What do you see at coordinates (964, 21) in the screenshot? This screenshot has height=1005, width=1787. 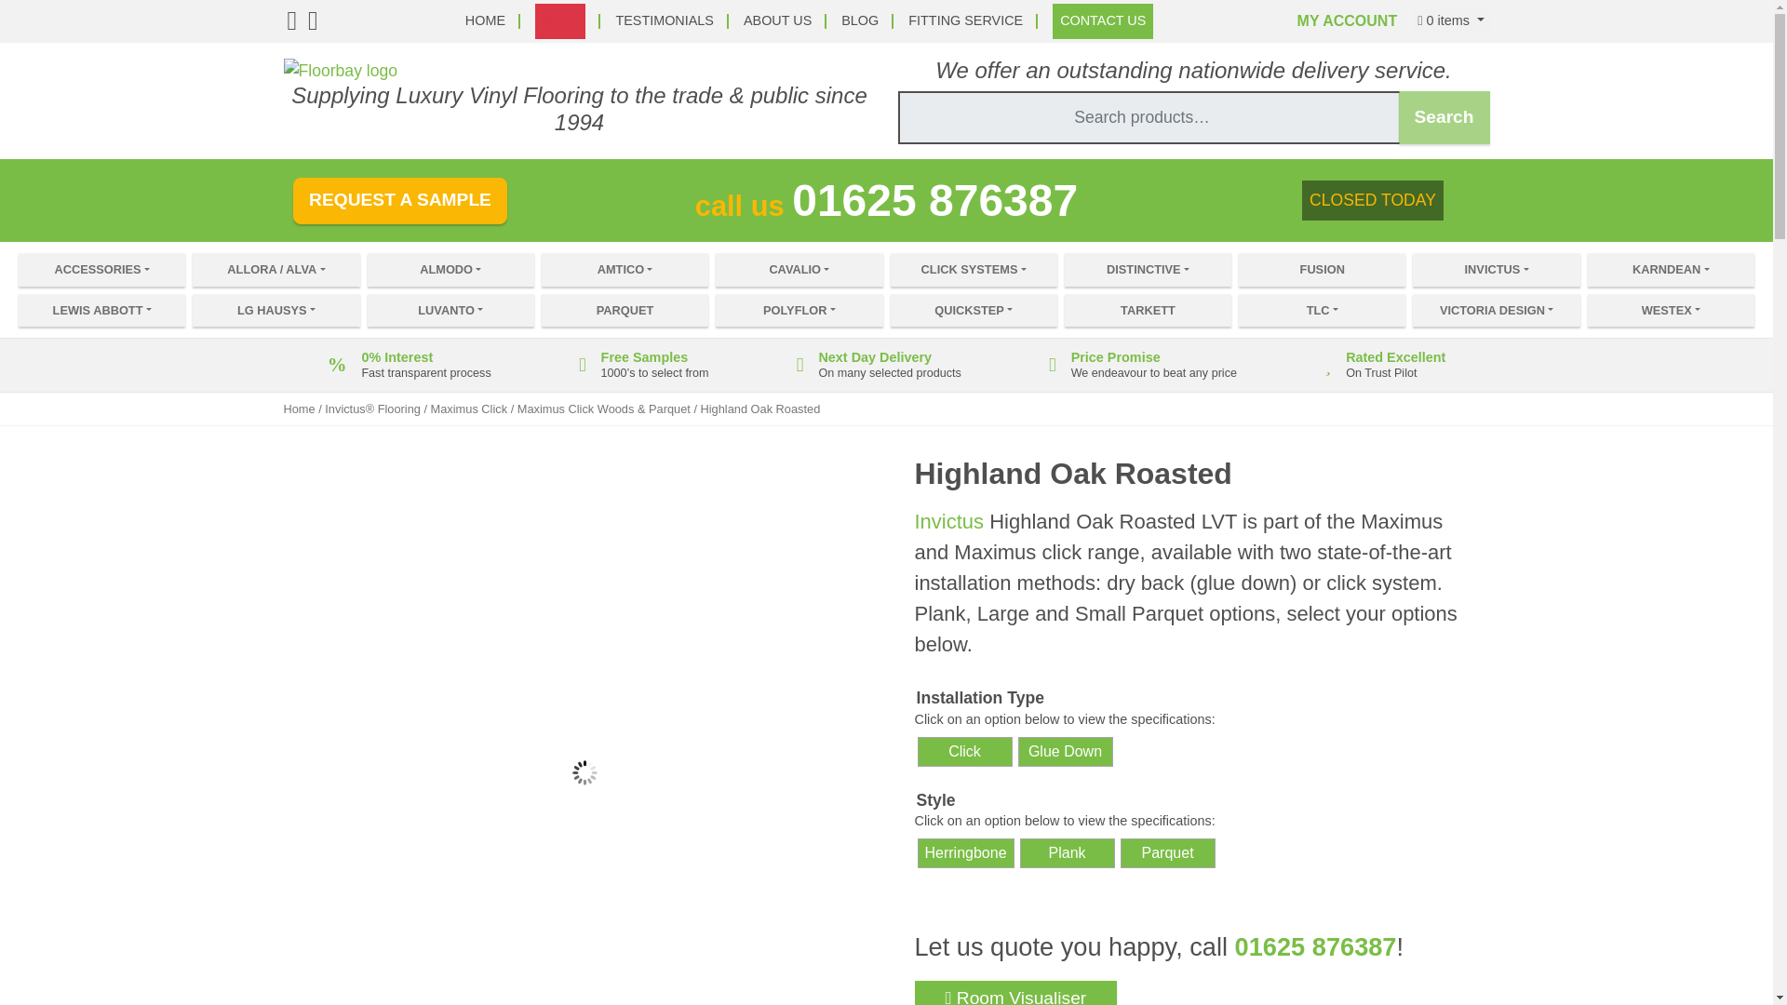 I see `Fitting Service` at bounding box center [964, 21].